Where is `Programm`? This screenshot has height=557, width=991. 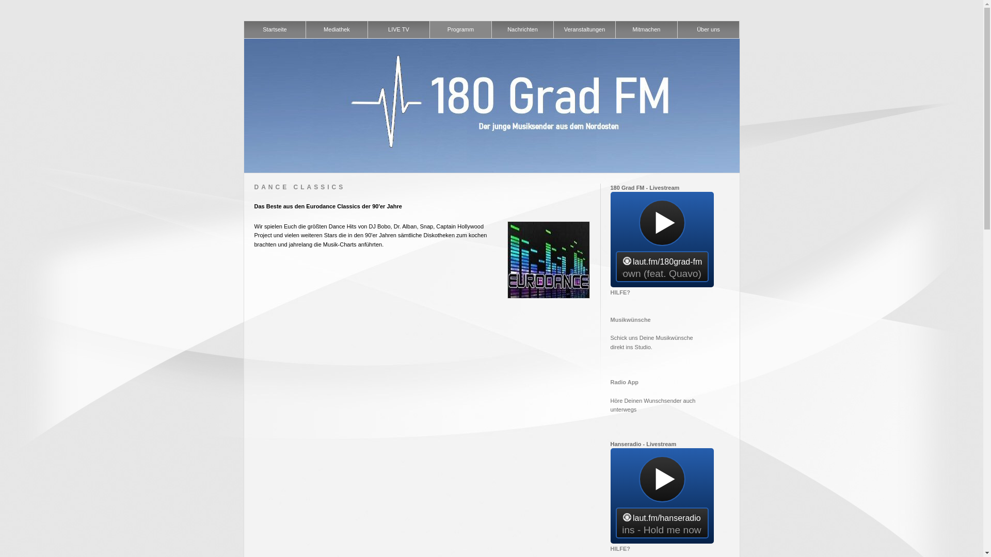
Programm is located at coordinates (460, 30).